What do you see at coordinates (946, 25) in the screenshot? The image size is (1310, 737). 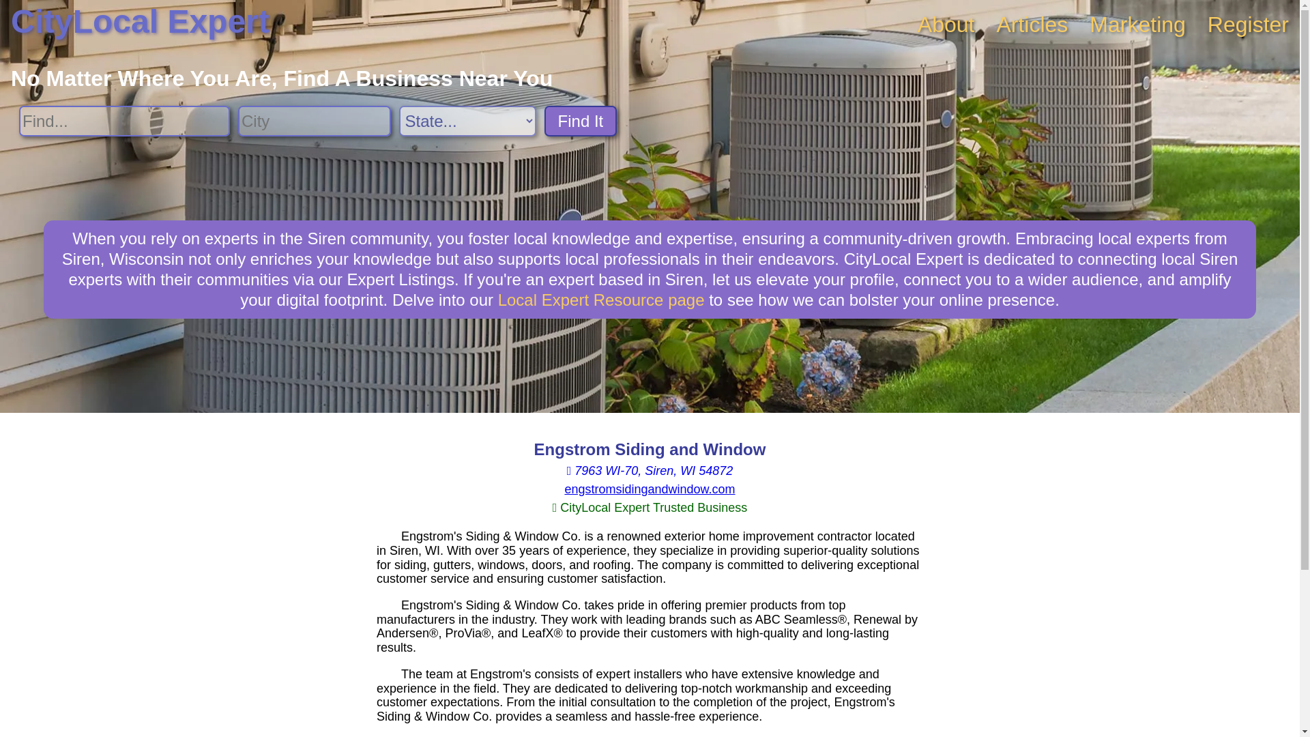 I see `About CityLocal Expert` at bounding box center [946, 25].